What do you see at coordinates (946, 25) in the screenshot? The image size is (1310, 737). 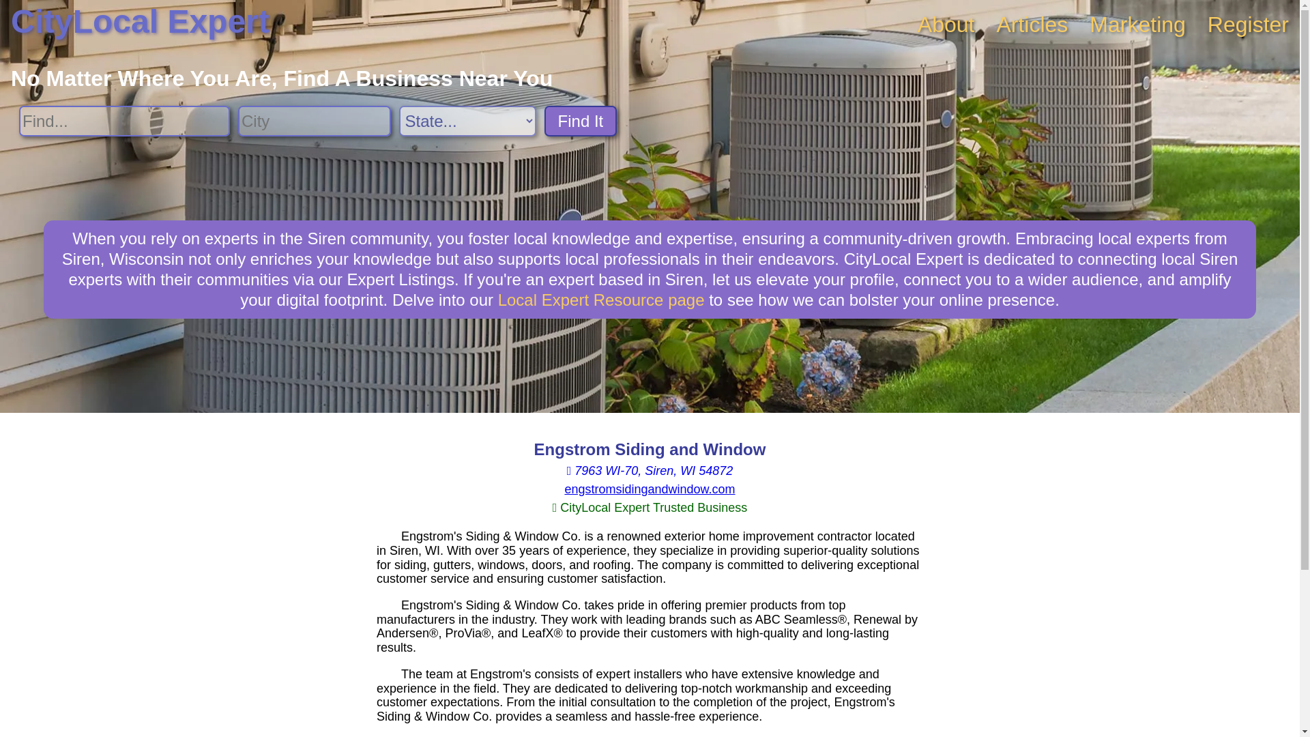 I see `About CityLocal Expert` at bounding box center [946, 25].